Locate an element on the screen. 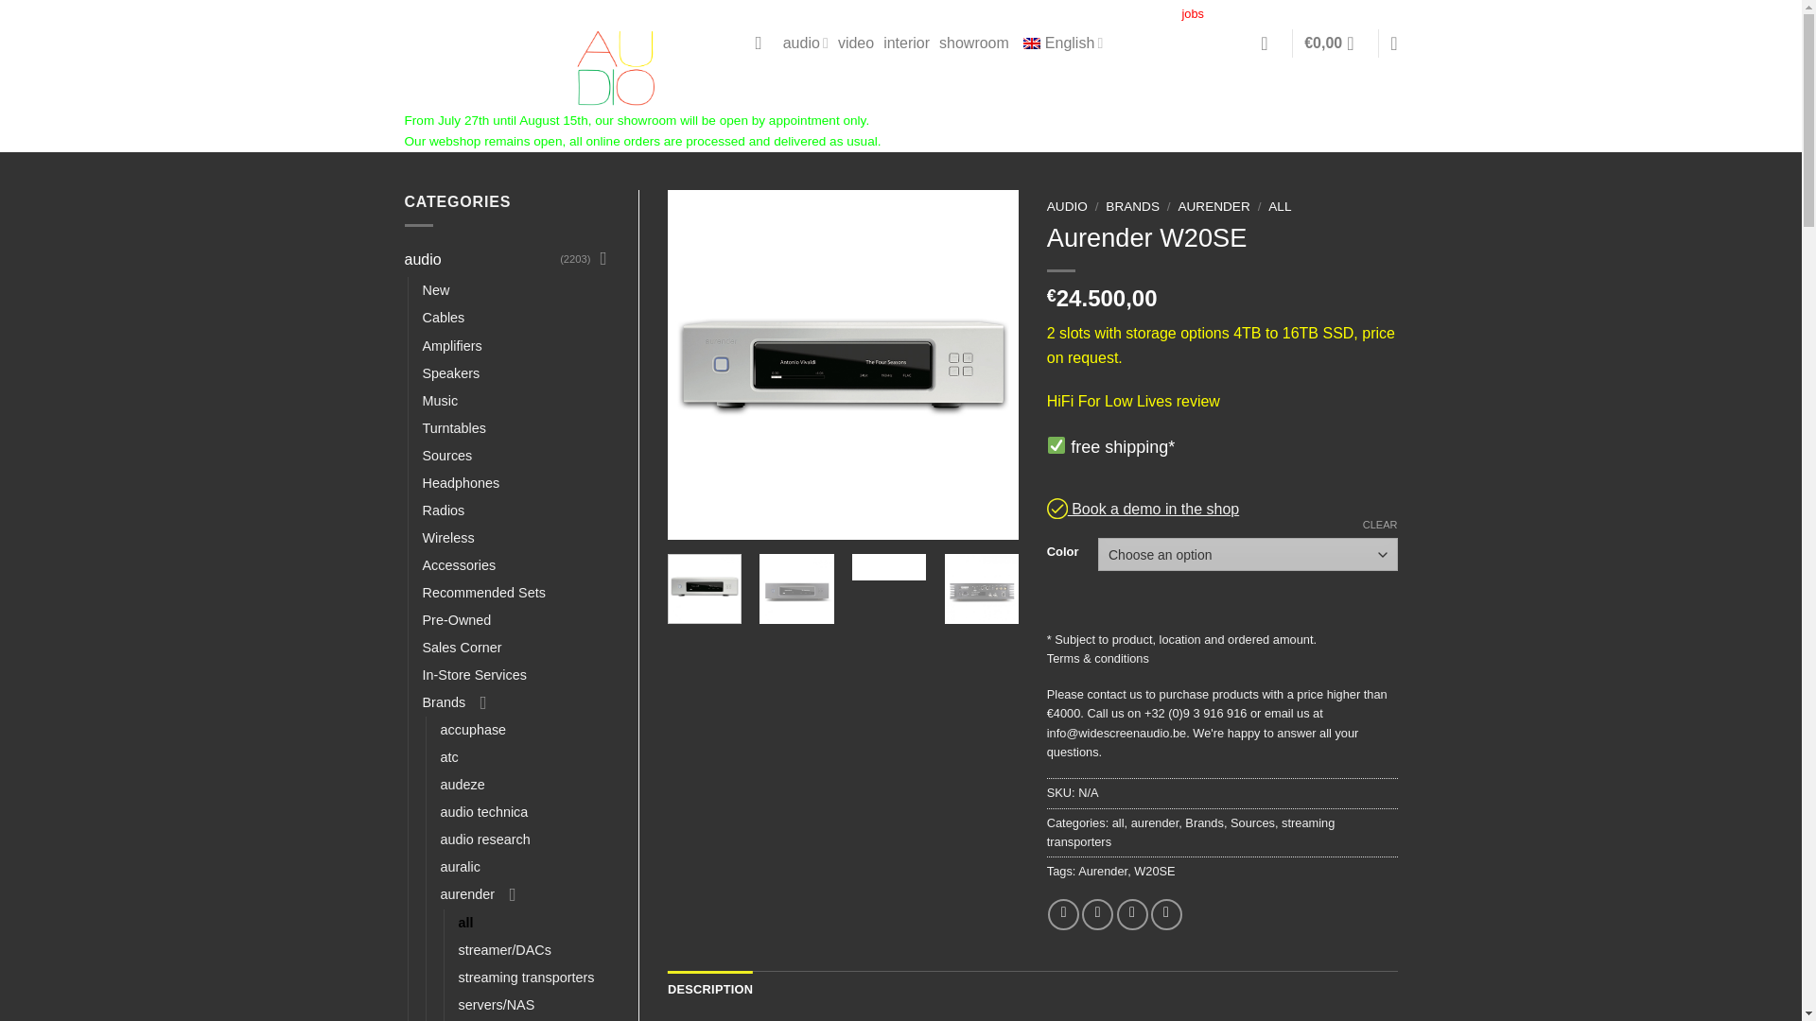 Image resolution: width=1816 pixels, height=1021 pixels. New is located at coordinates (435, 289).